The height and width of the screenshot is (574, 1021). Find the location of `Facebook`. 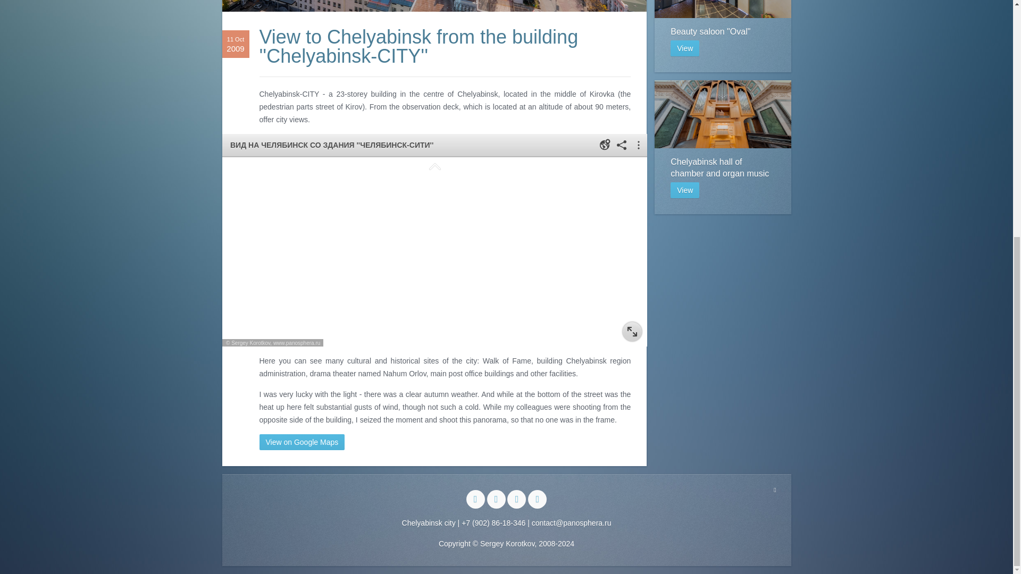

Facebook is located at coordinates (685, 48).